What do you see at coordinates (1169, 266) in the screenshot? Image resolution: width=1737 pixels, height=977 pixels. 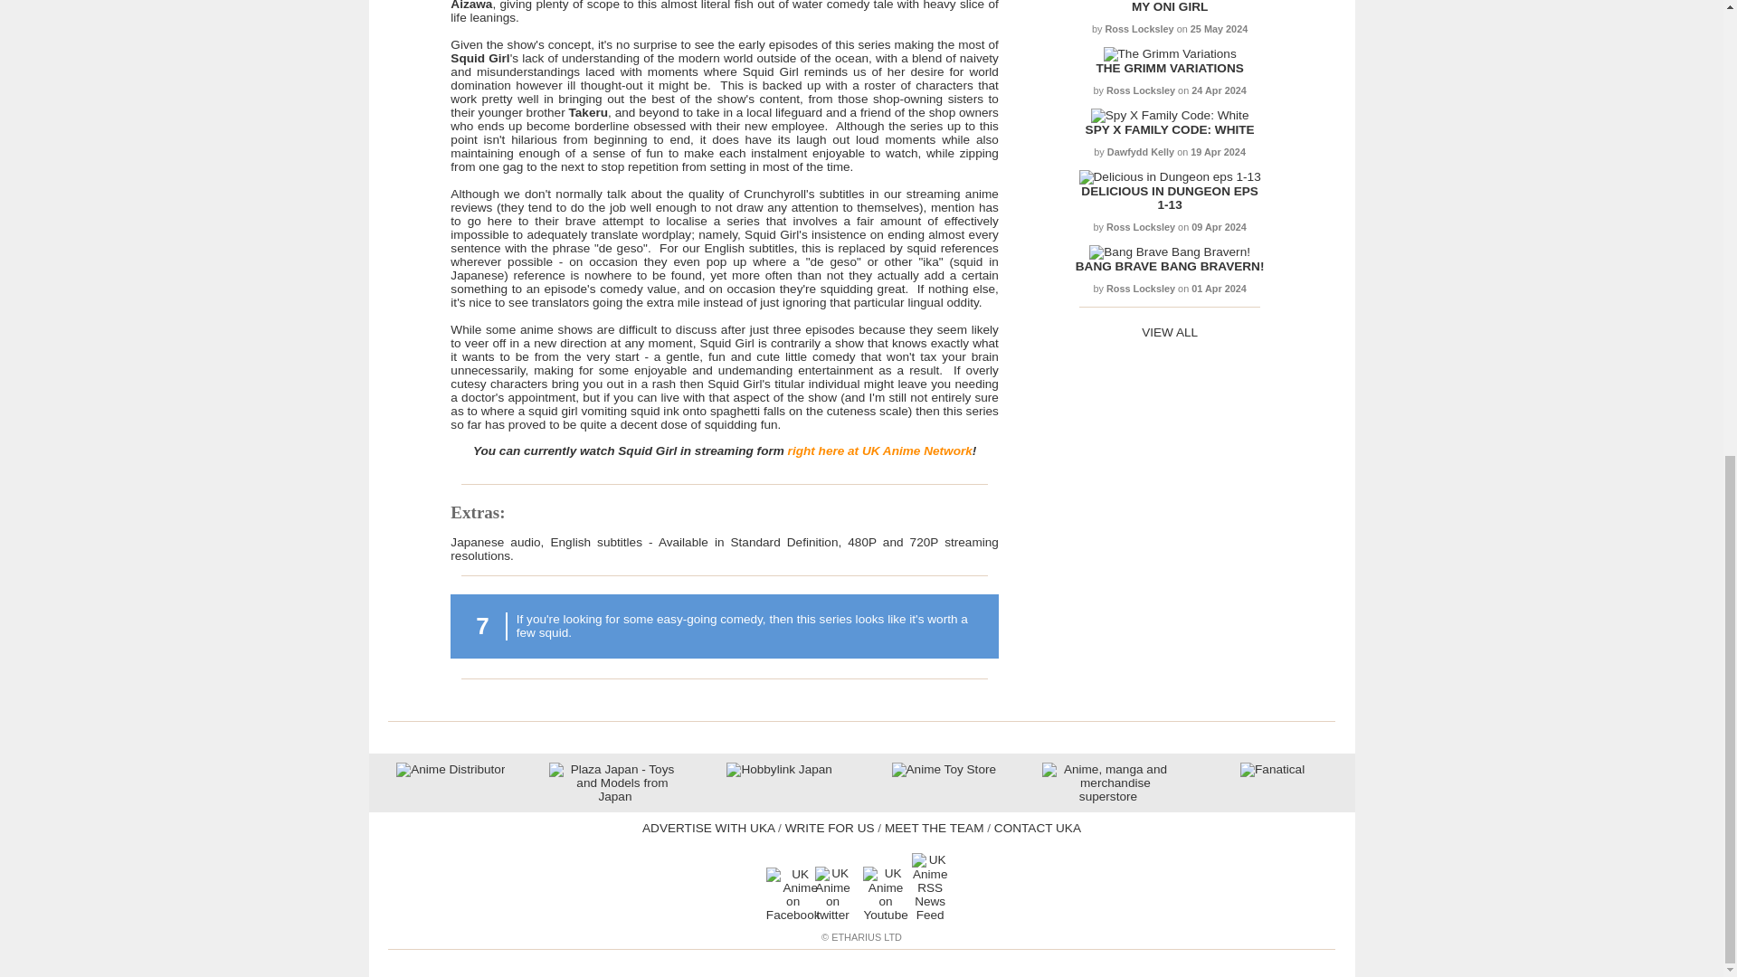 I see `BANG BRAVE BANG BRAVERN!` at bounding box center [1169, 266].